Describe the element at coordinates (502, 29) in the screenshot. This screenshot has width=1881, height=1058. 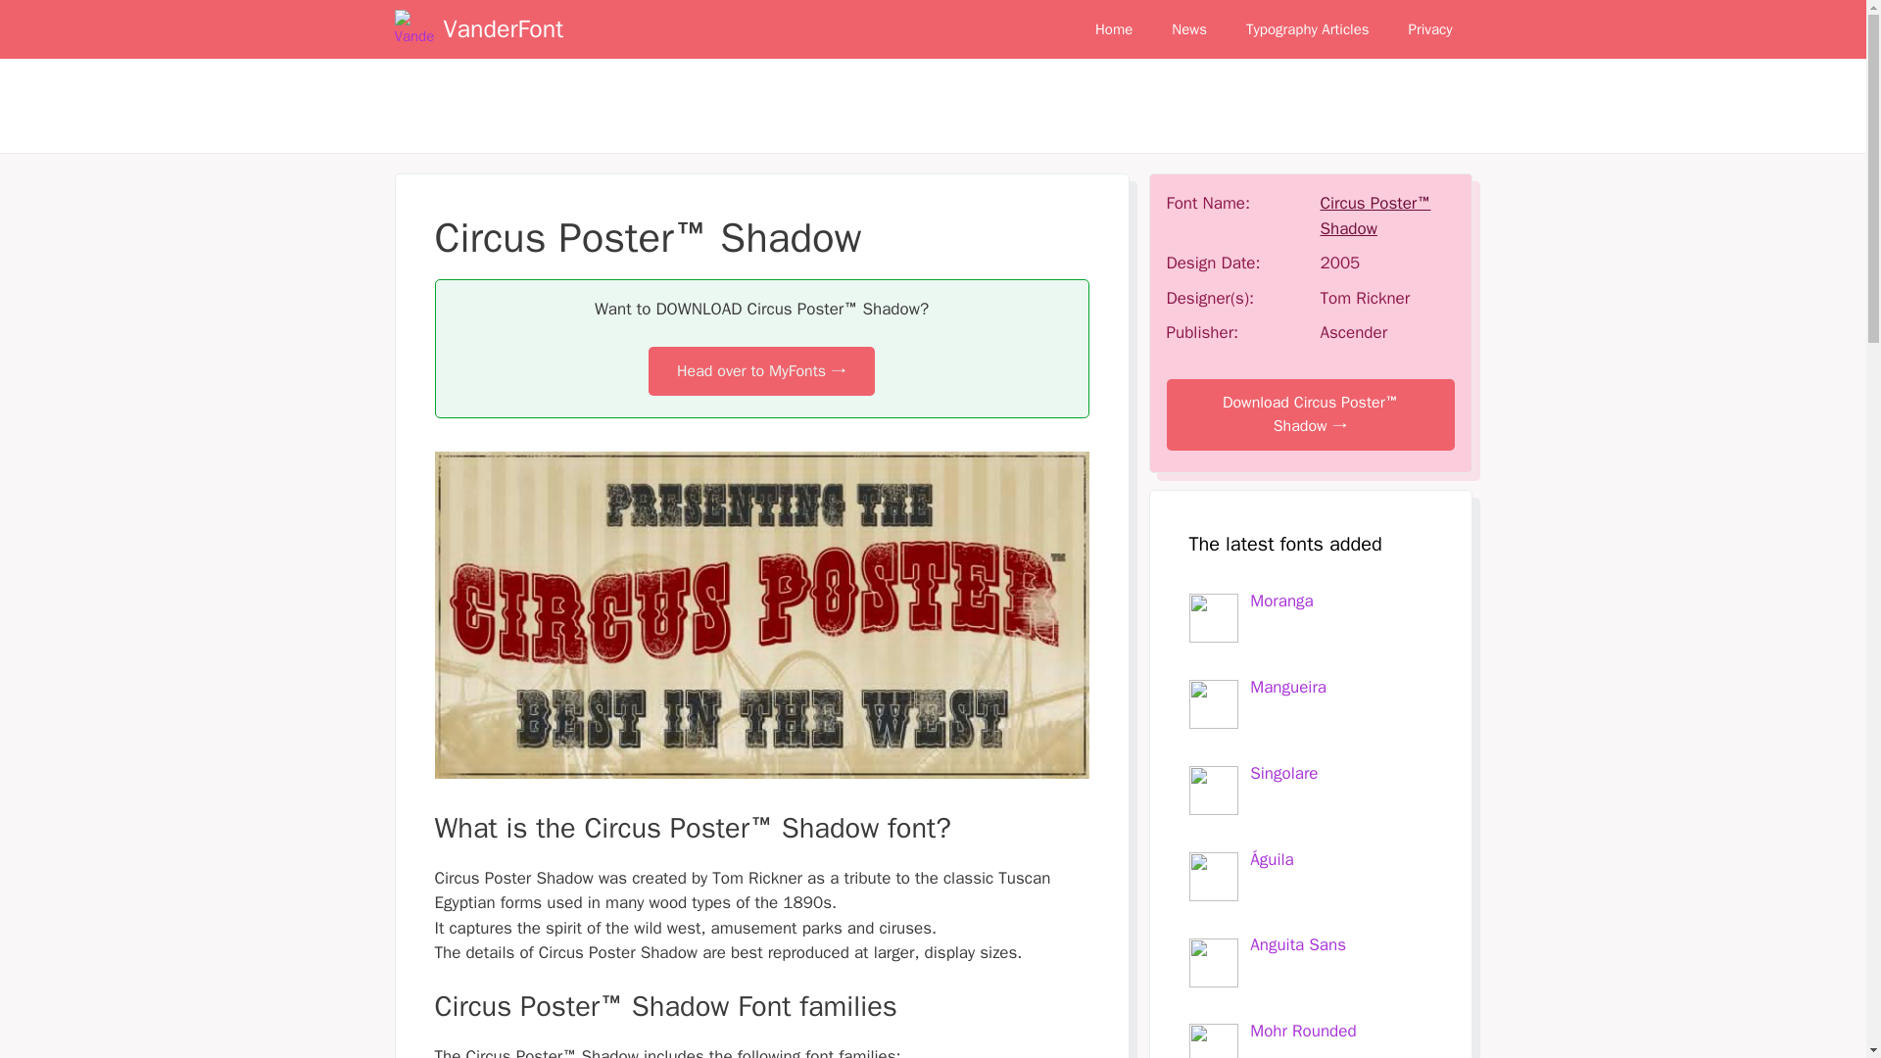
I see `VanderFont` at that location.